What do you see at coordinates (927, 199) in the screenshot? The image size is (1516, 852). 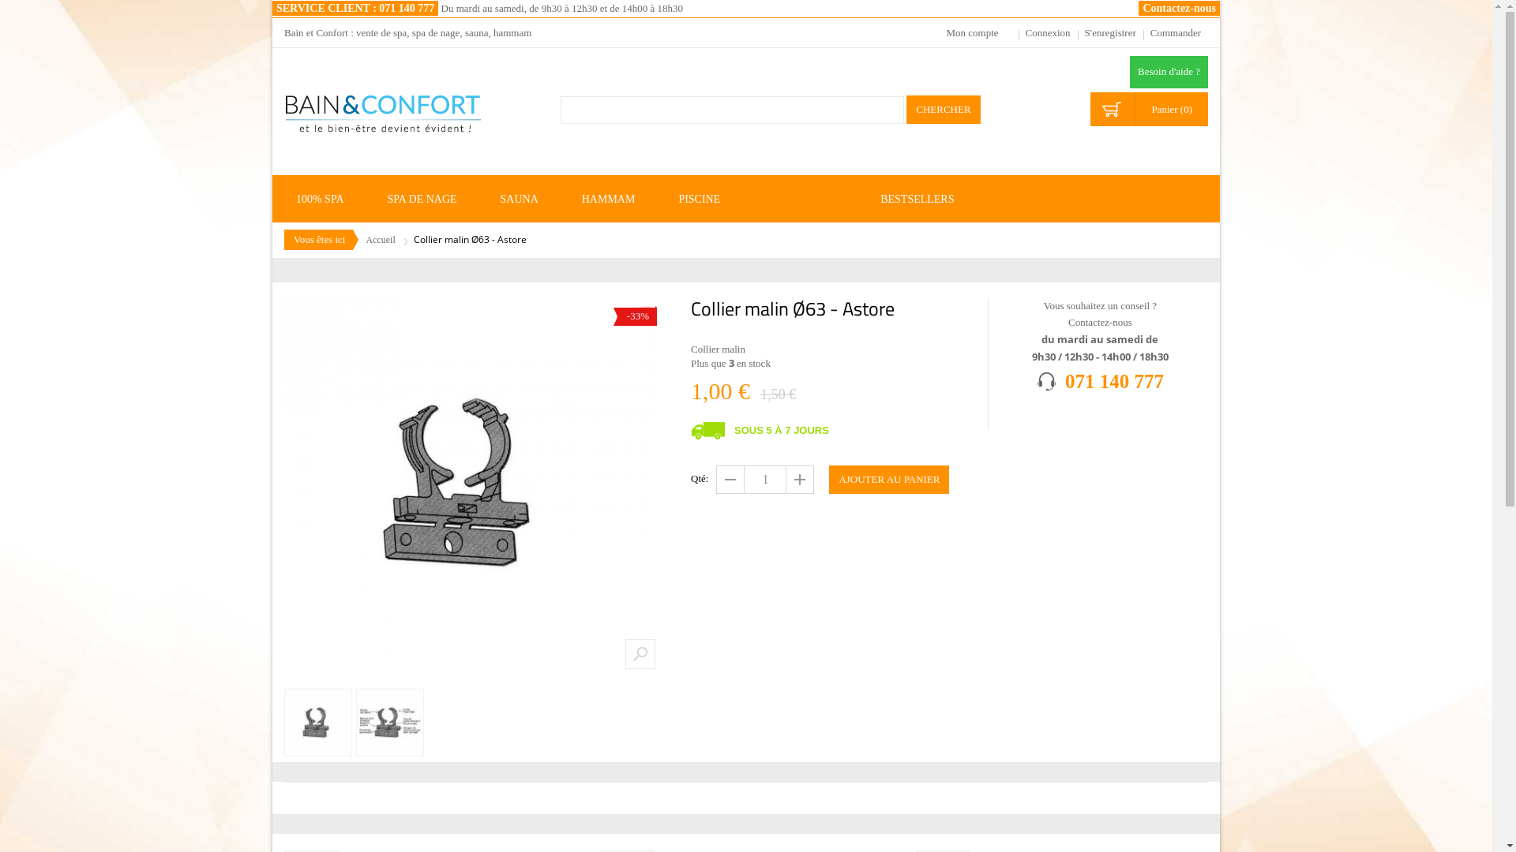 I see `BESTSELLERS` at bounding box center [927, 199].